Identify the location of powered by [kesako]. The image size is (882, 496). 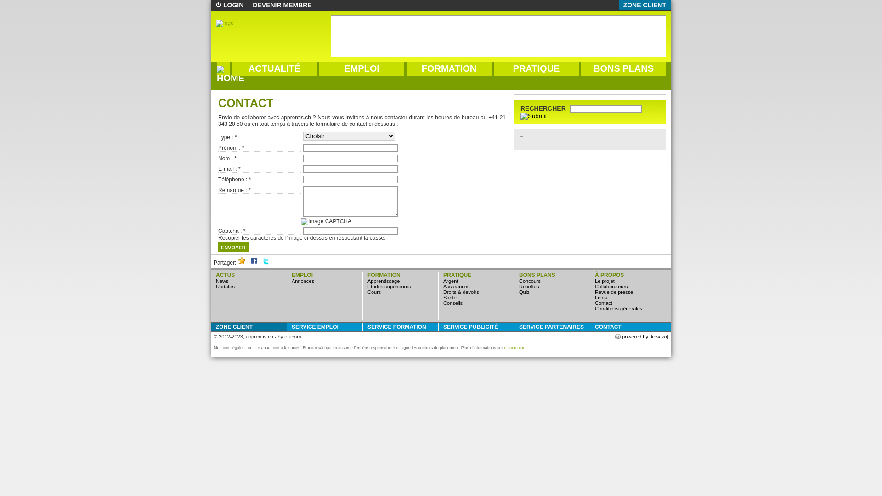
(642, 337).